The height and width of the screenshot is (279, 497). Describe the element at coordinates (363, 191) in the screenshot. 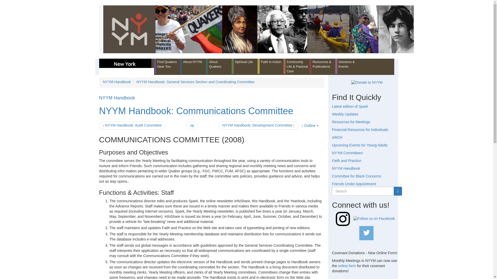

I see `Enter the terms you wish to search for.` at that location.